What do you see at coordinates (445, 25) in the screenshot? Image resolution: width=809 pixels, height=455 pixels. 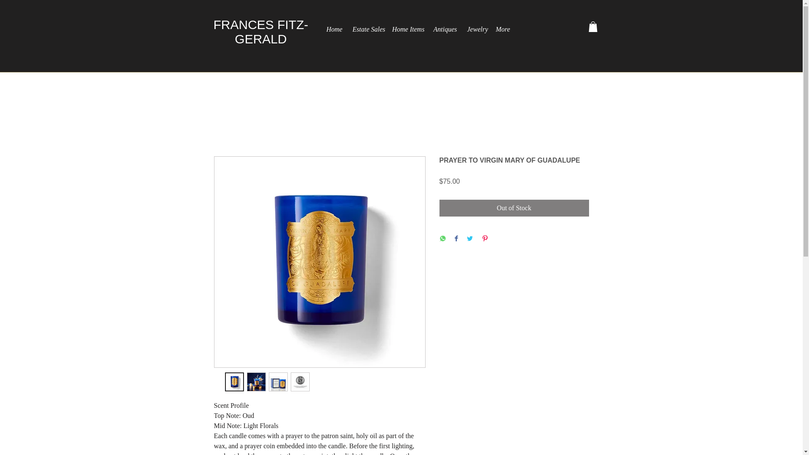 I see `Antiques` at bounding box center [445, 25].